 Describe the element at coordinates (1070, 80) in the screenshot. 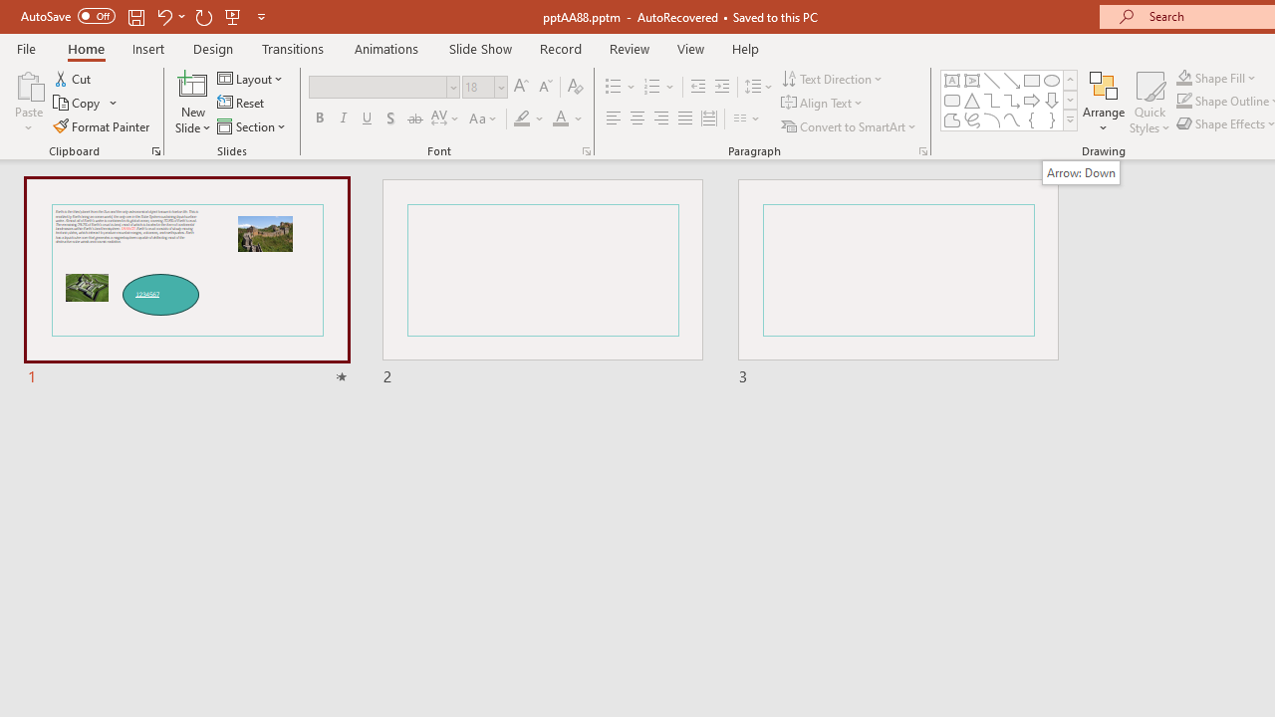

I see `Row up` at that location.